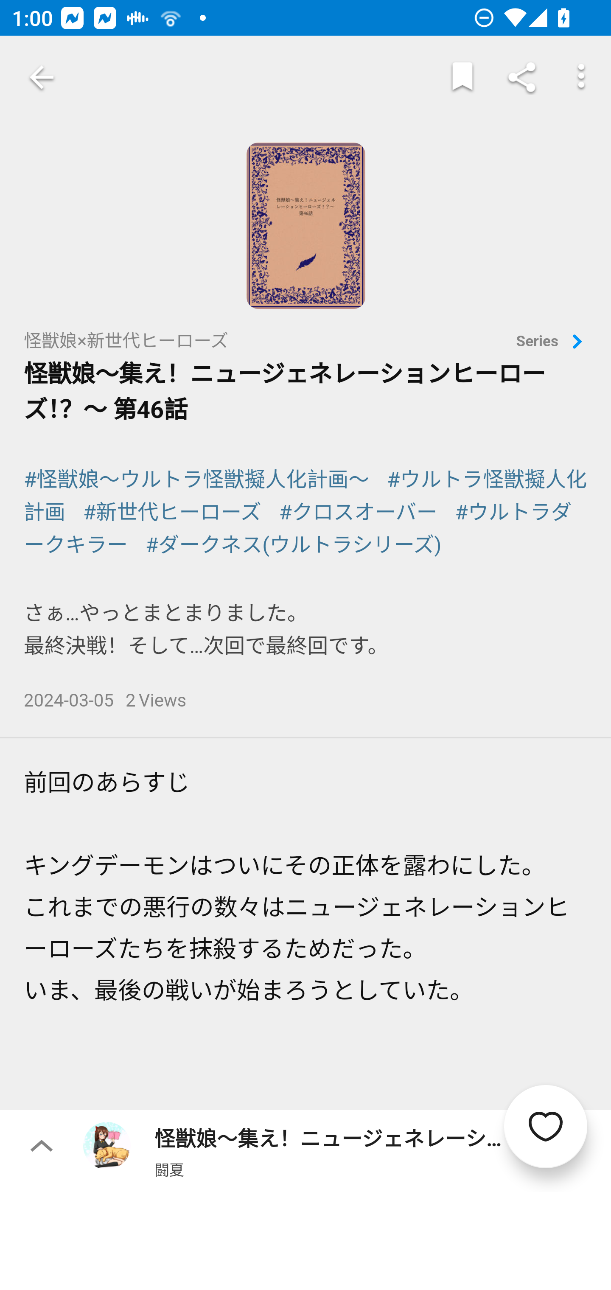 Image resolution: width=611 pixels, height=1290 pixels. Describe the element at coordinates (462, 77) in the screenshot. I see `Markers` at that location.